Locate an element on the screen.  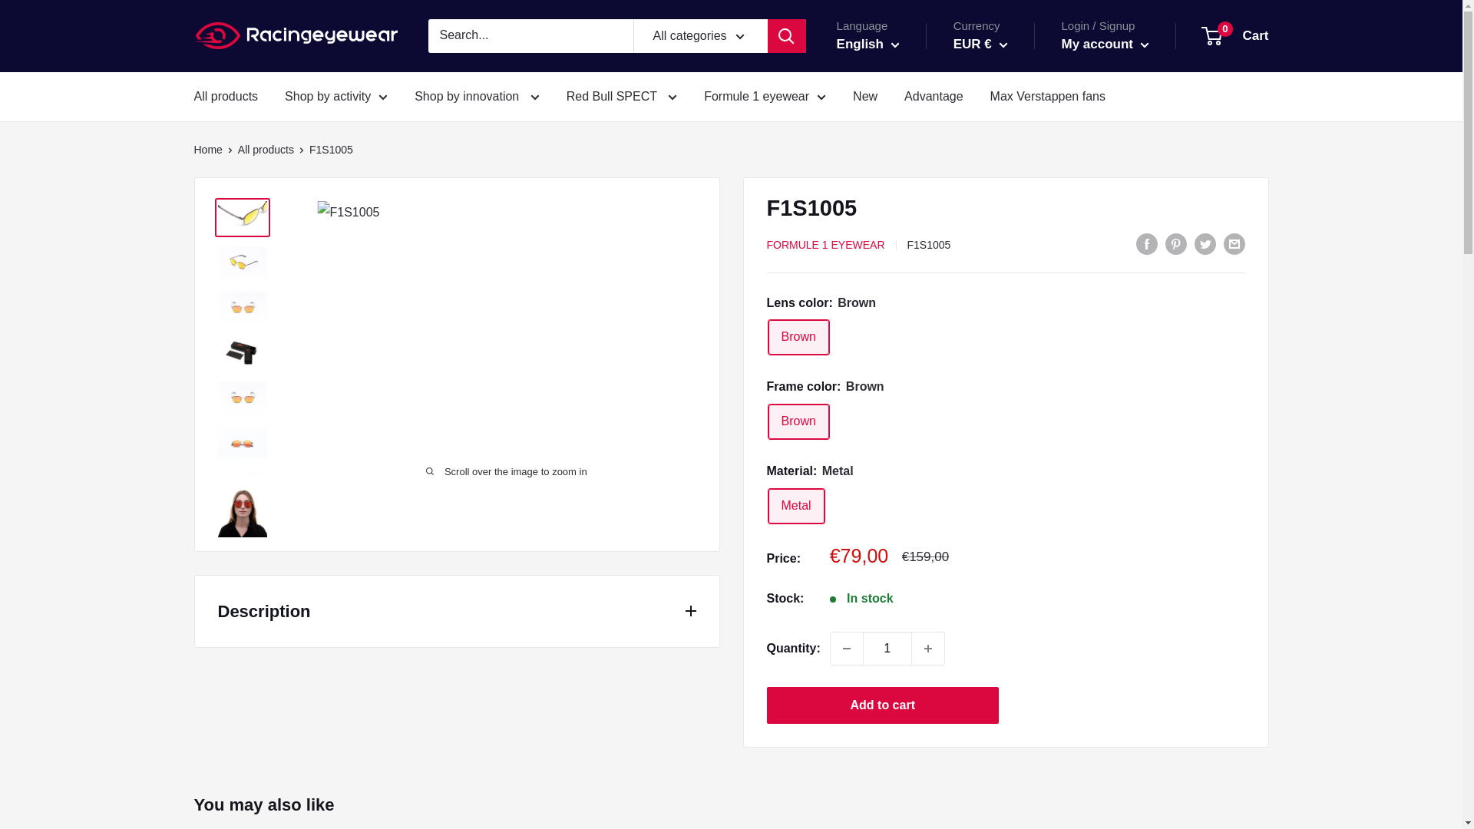
Brown is located at coordinates (798, 422).